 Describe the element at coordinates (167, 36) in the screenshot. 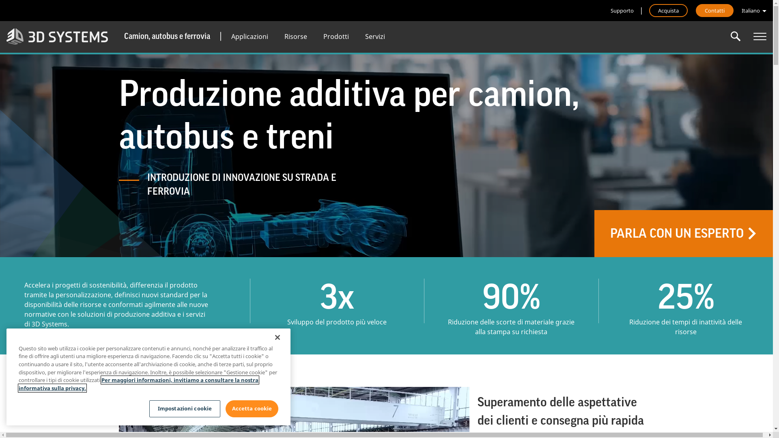

I see `Camion, autobus e ferrovia` at that location.